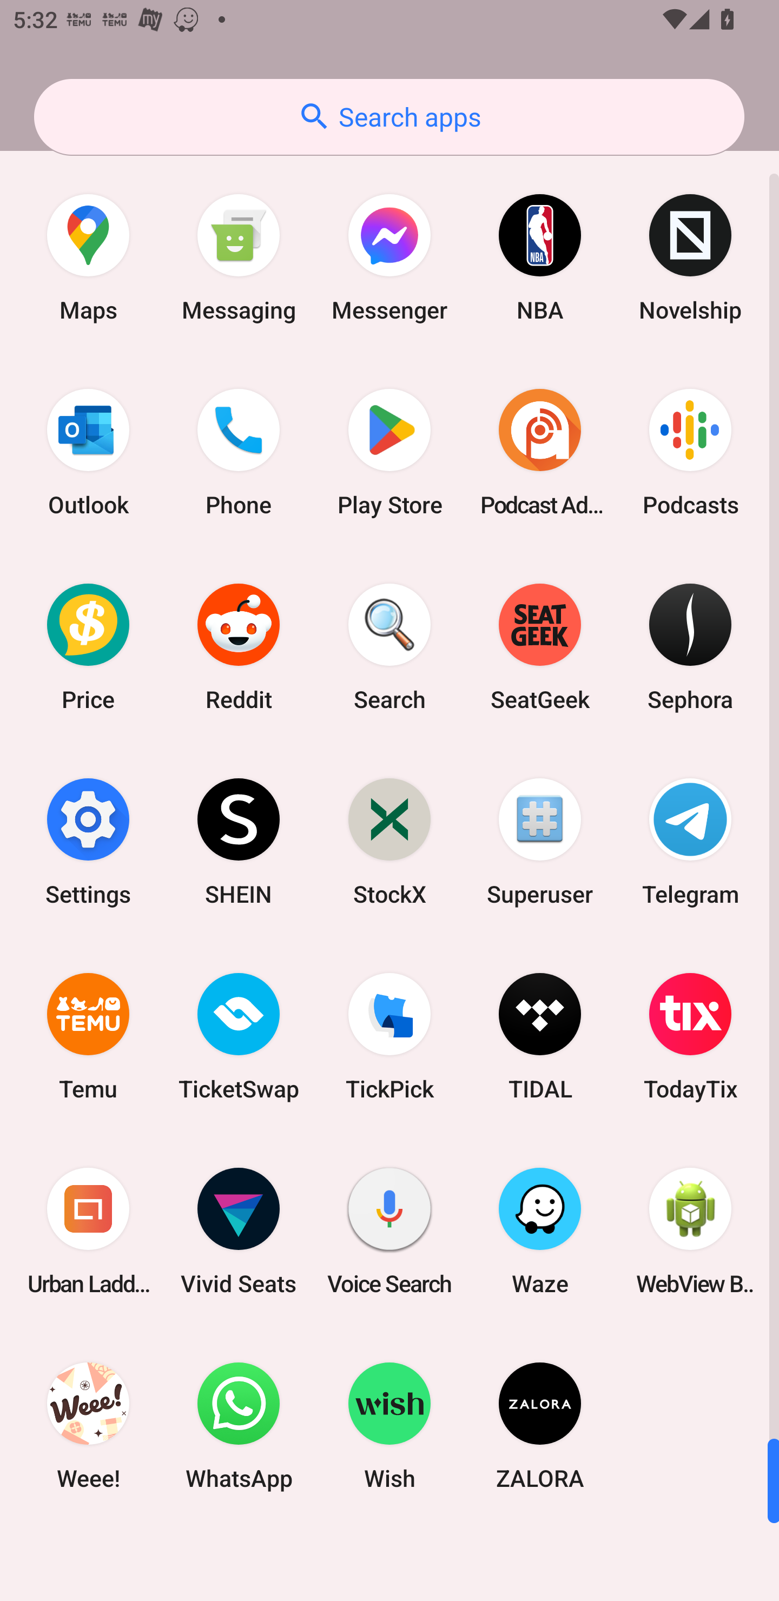  What do you see at coordinates (690, 1231) in the screenshot?
I see `WebView Browser Tester` at bounding box center [690, 1231].